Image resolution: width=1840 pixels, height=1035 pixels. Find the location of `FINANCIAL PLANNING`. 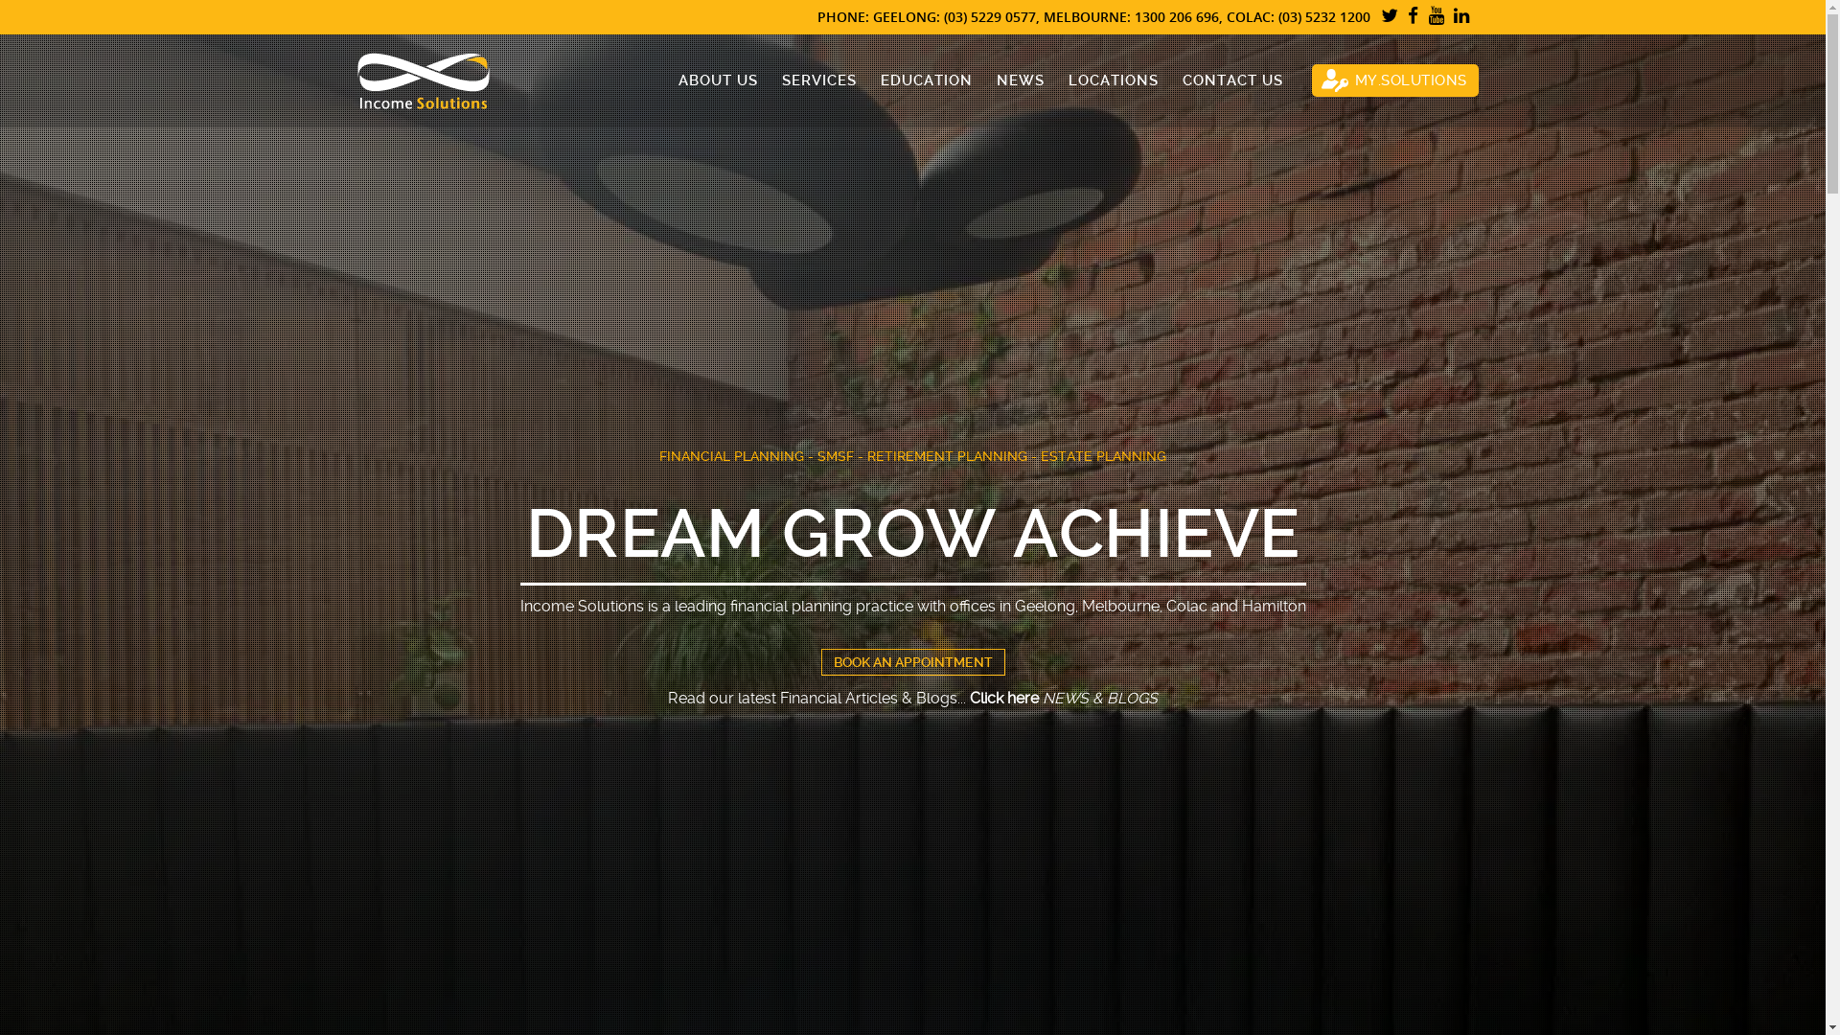

FINANCIAL PLANNING is located at coordinates (732, 456).